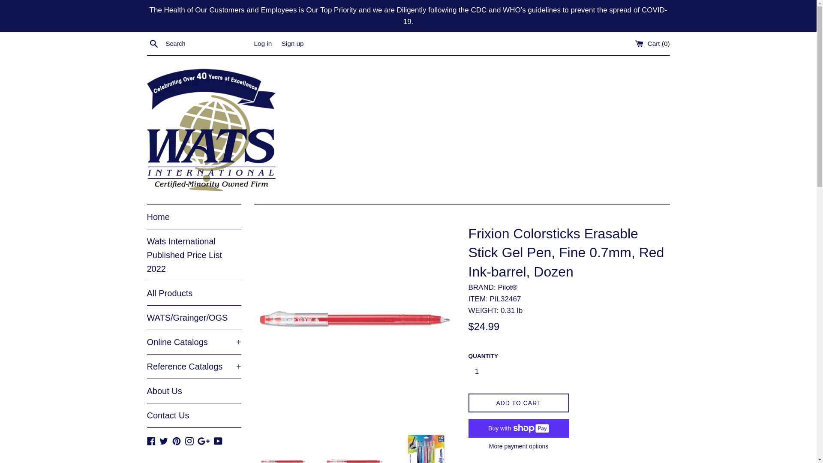 This screenshot has height=463, width=823. What do you see at coordinates (164, 440) in the screenshot?
I see `Twitter` at bounding box center [164, 440].